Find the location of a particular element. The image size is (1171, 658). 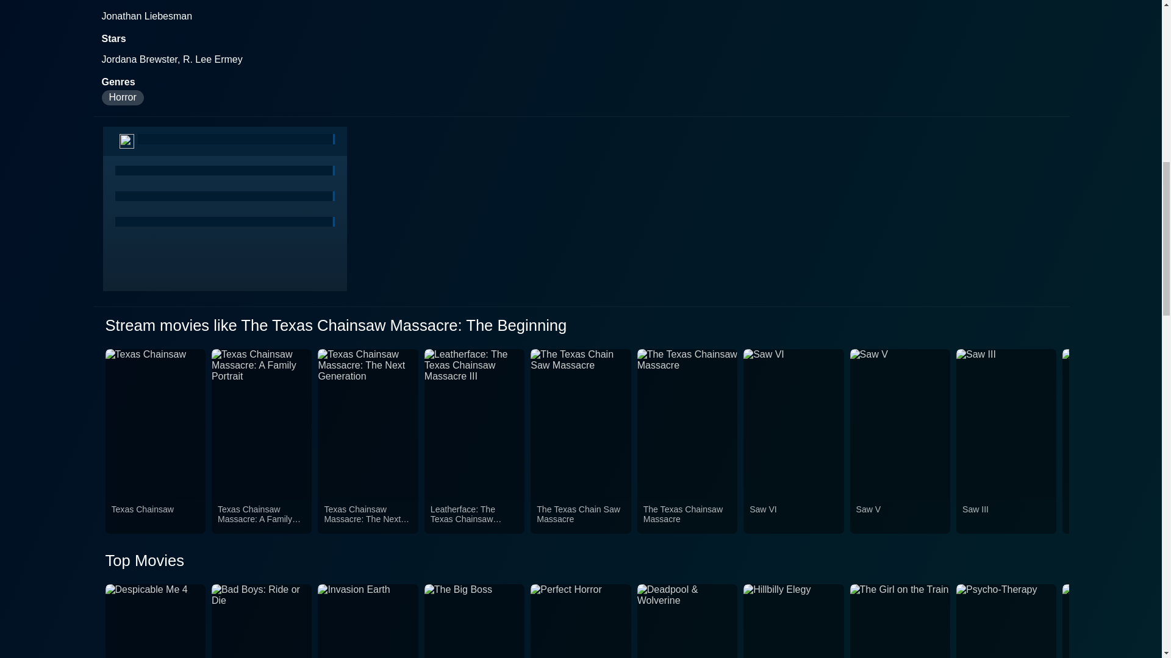

Leatherface: The Texas Chainsaw Massacre III is located at coordinates (474, 517).